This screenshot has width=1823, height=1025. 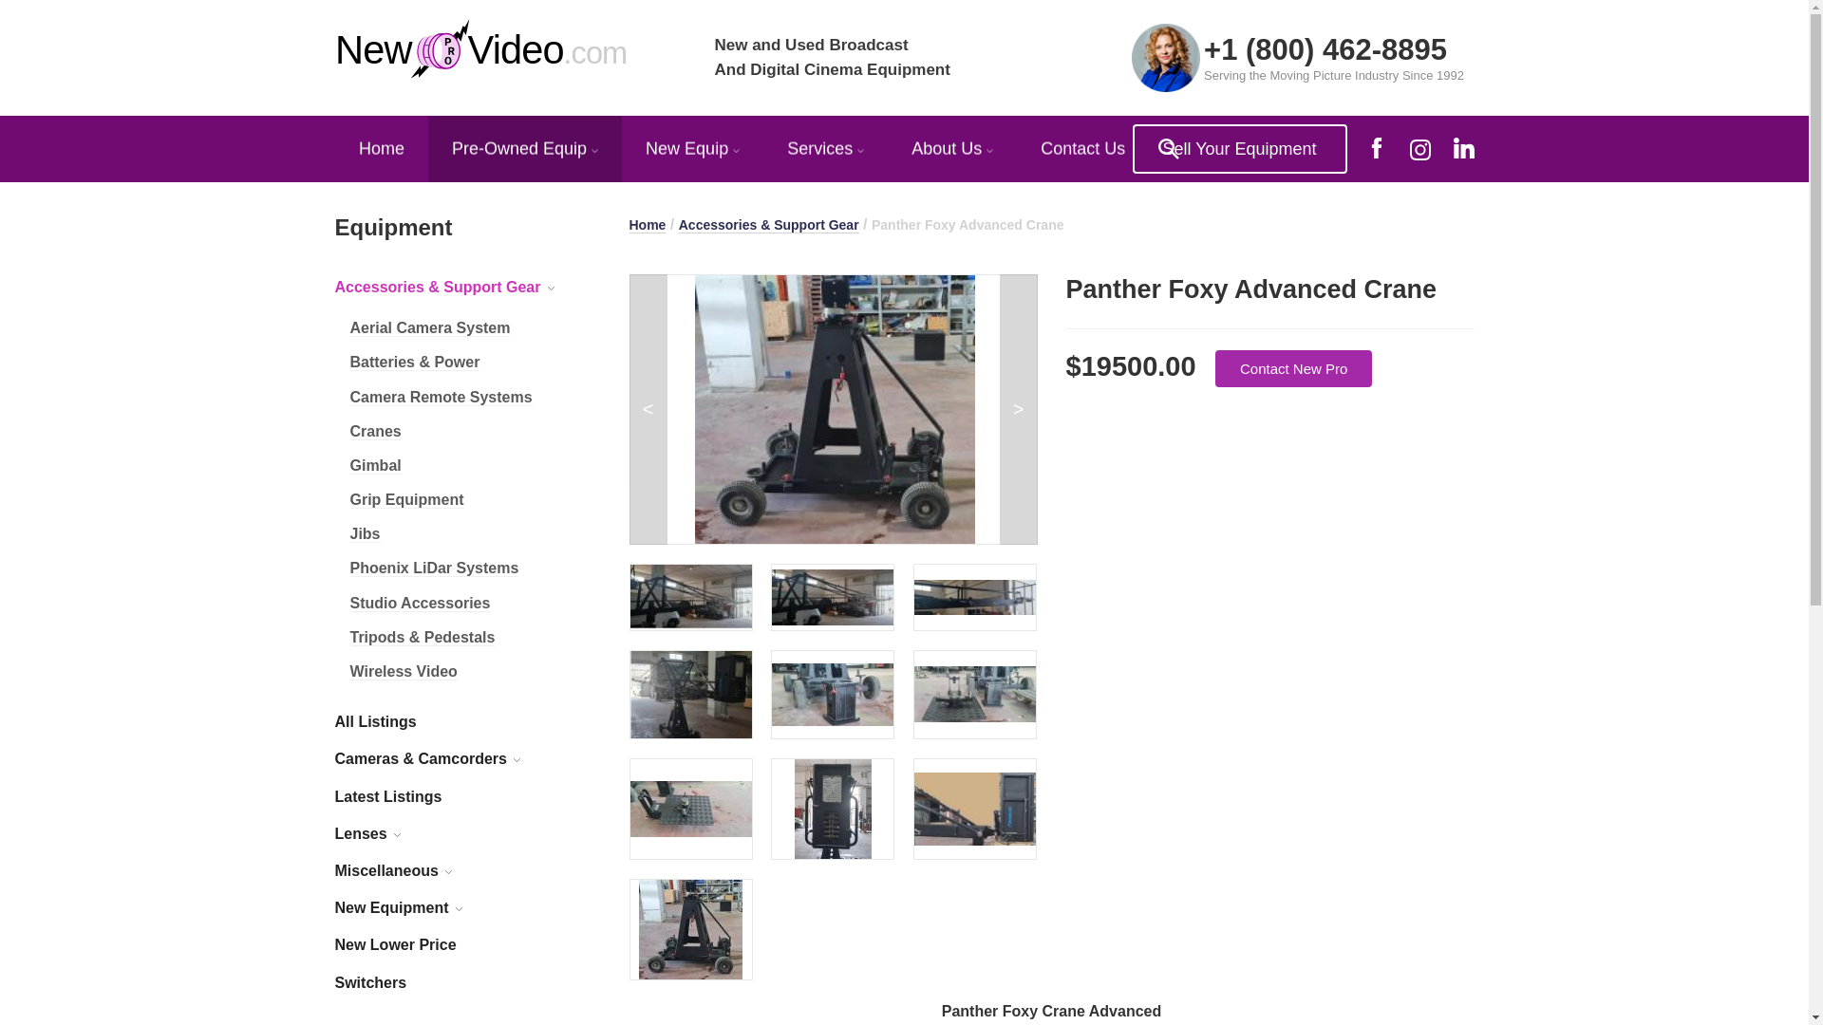 What do you see at coordinates (647, 225) in the screenshot?
I see `Home` at bounding box center [647, 225].